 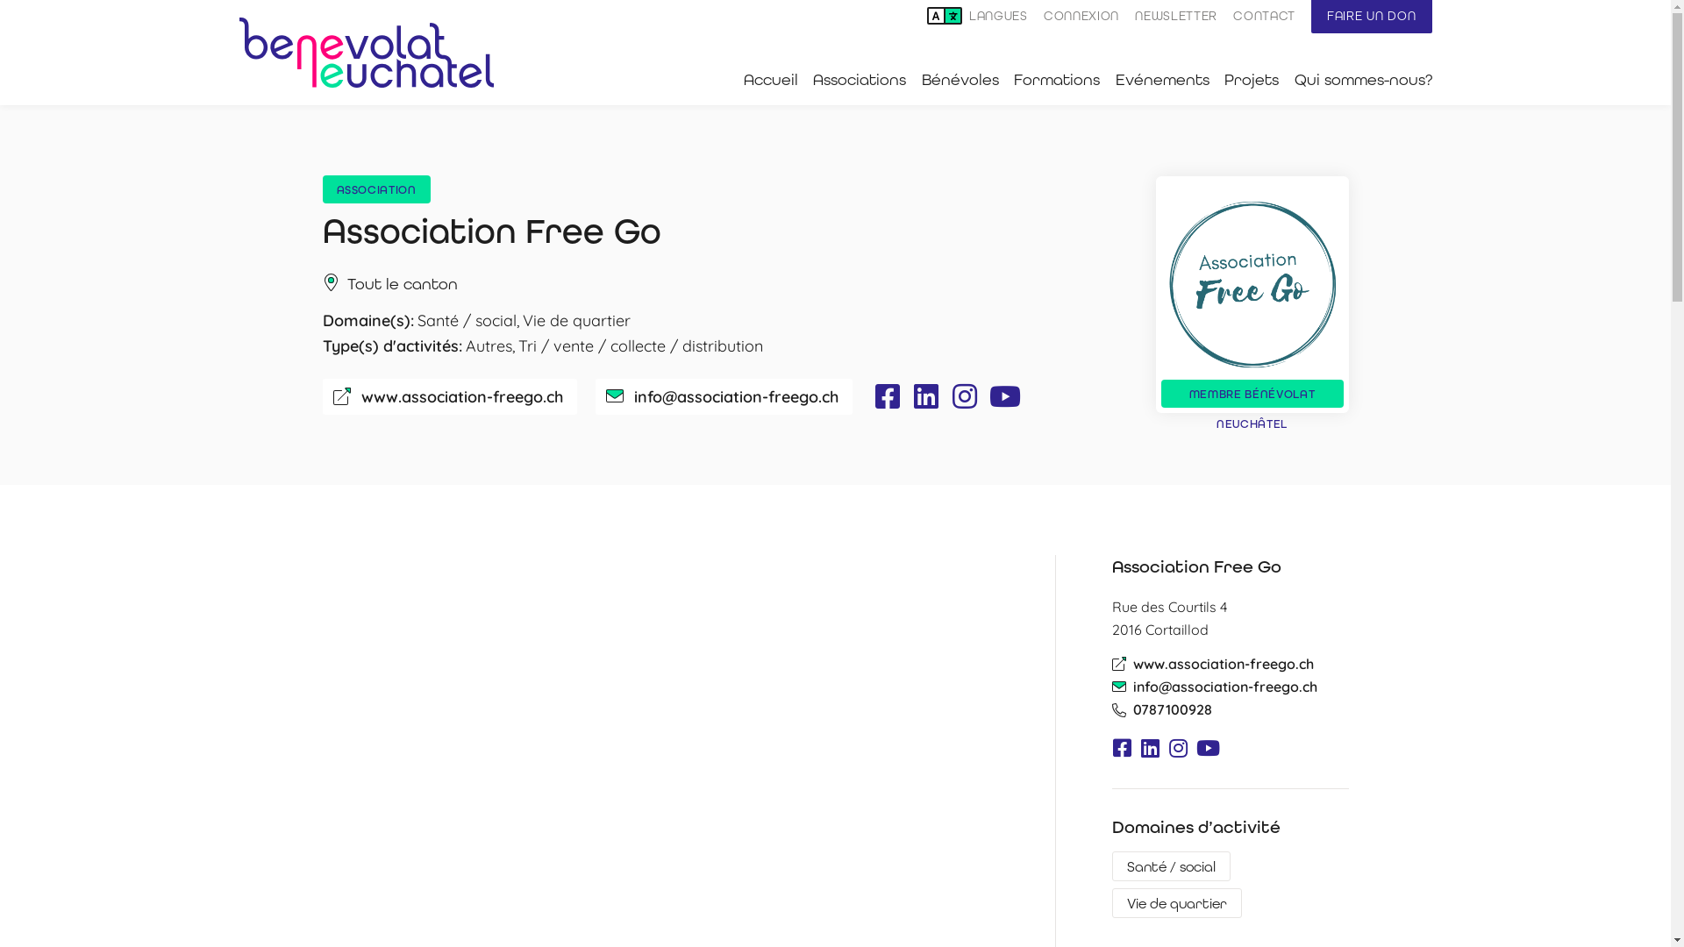 What do you see at coordinates (1176, 17) in the screenshot?
I see `NEWSLETTER` at bounding box center [1176, 17].